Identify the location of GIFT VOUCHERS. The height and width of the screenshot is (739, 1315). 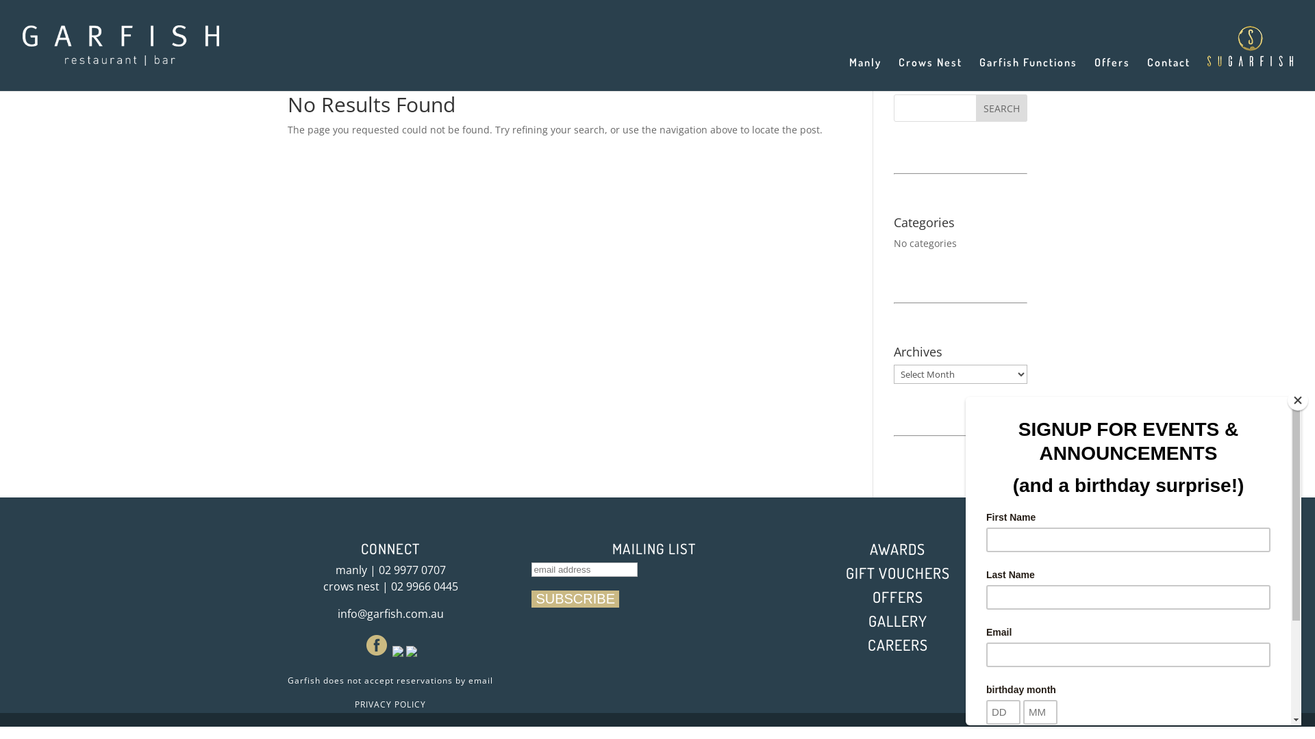
(898, 573).